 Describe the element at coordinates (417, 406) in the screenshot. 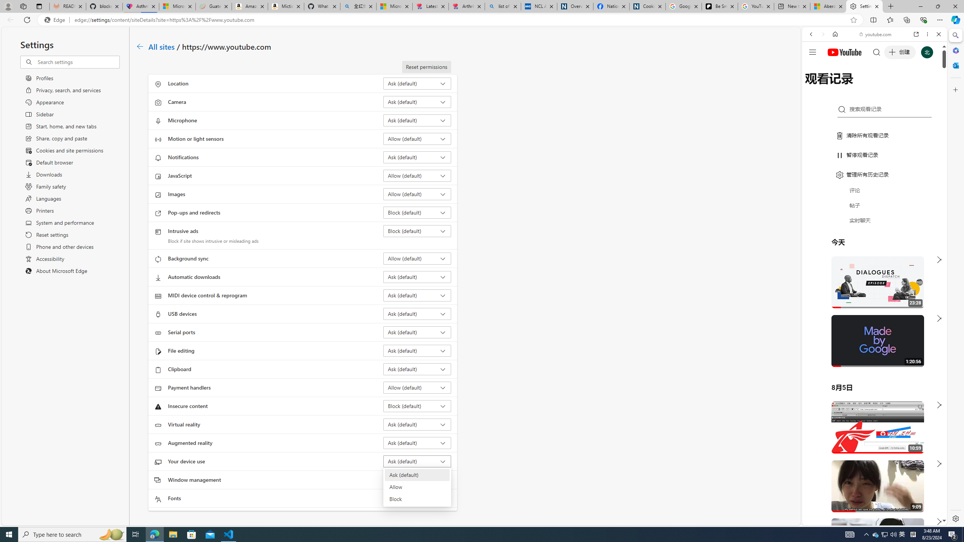

I see `Insecure content Block (default)` at that location.